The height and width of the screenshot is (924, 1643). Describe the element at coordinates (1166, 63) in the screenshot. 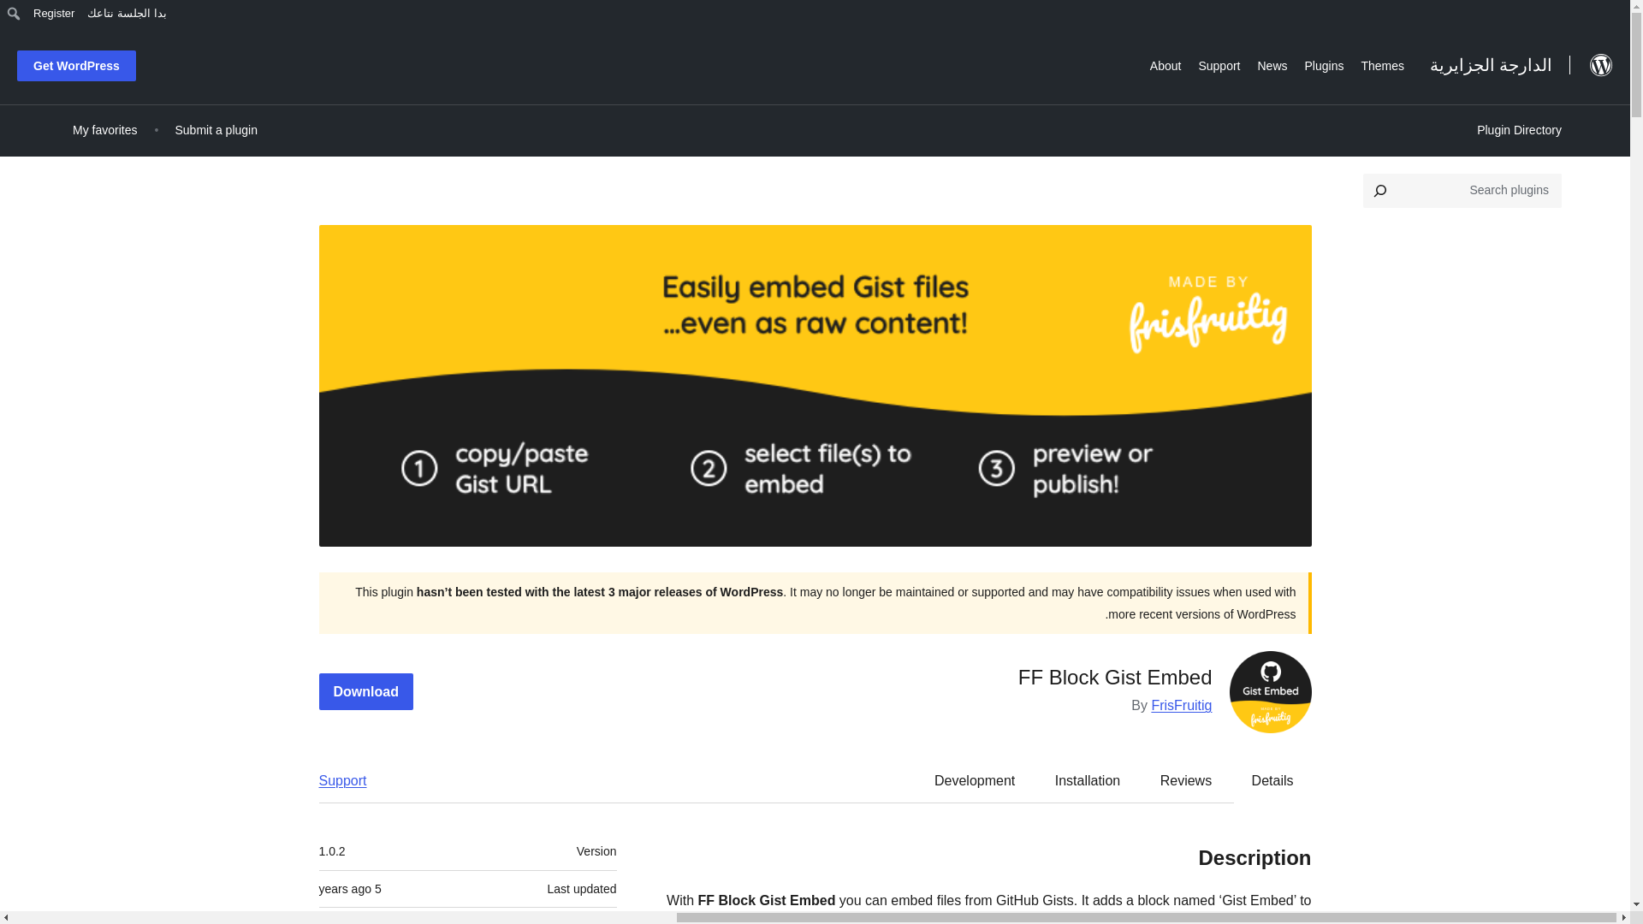

I see `About` at that location.